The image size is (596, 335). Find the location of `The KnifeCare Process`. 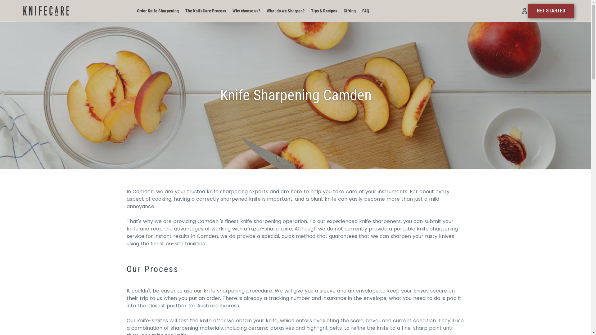

The KnifeCare Process is located at coordinates (205, 11).